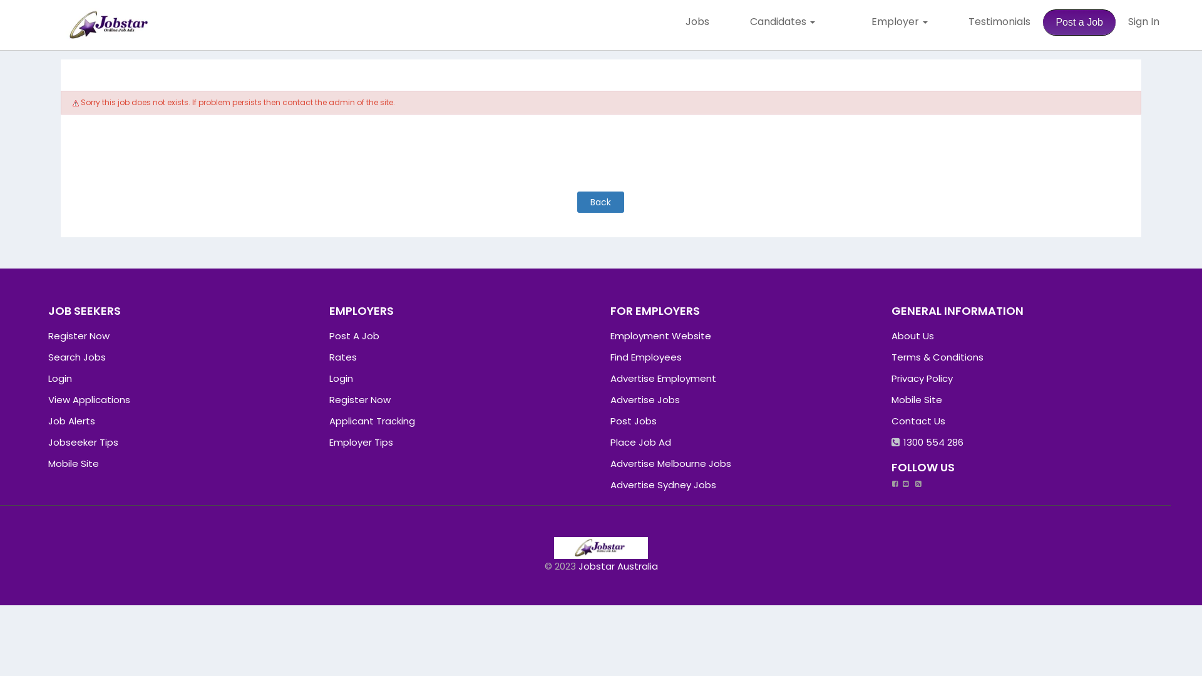  I want to click on Find Employees, so click(646, 357).